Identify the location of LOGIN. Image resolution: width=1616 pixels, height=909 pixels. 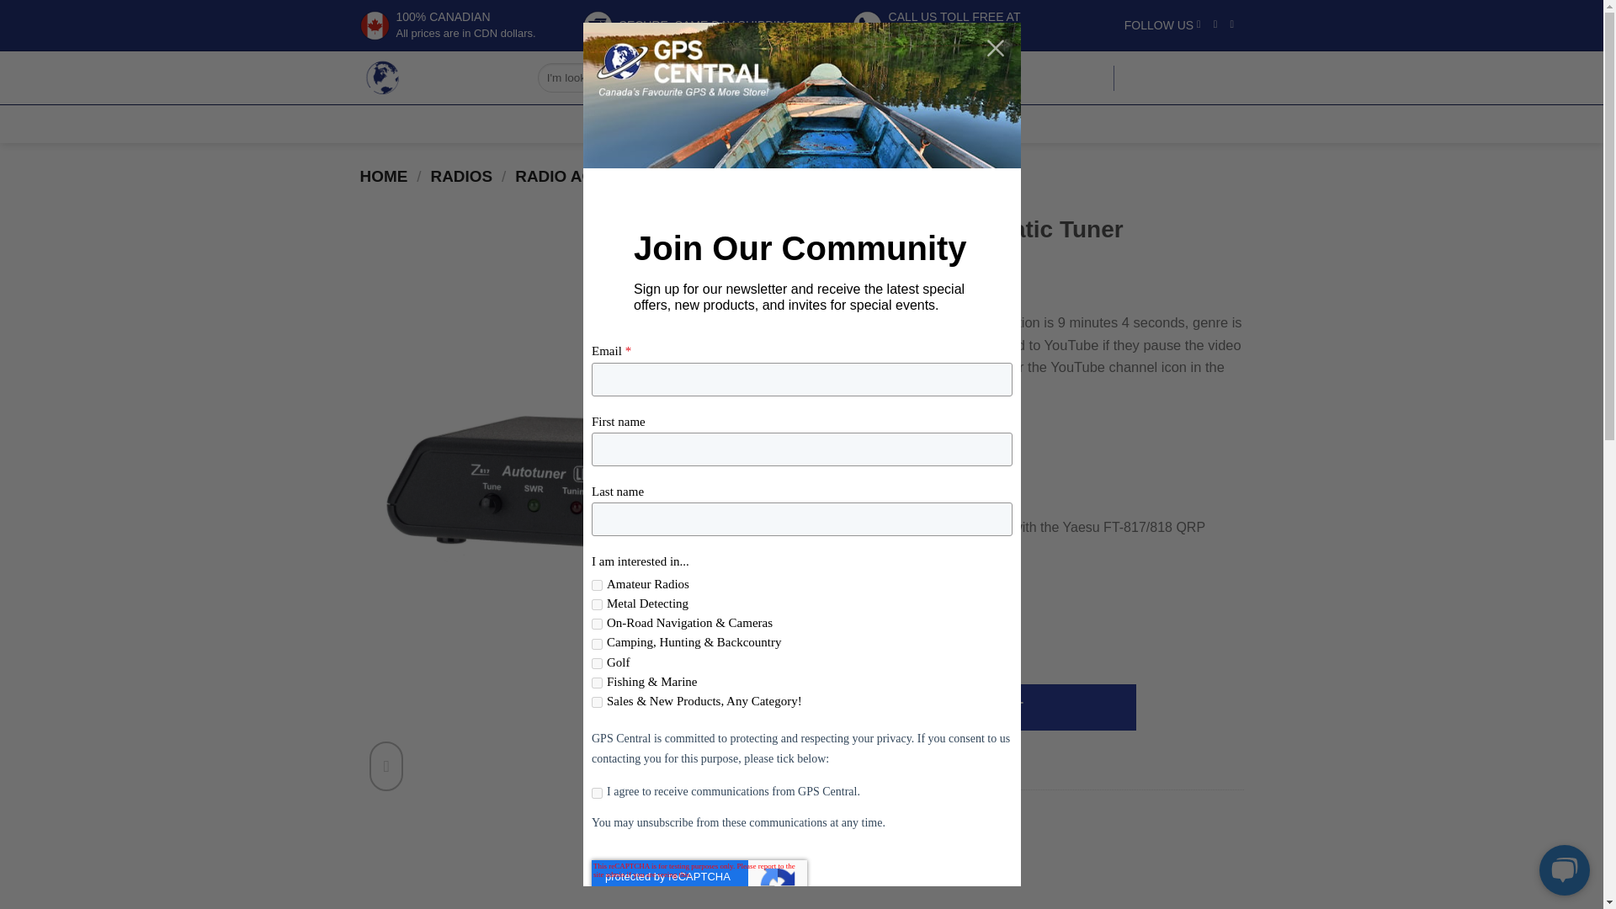
(823, 647).